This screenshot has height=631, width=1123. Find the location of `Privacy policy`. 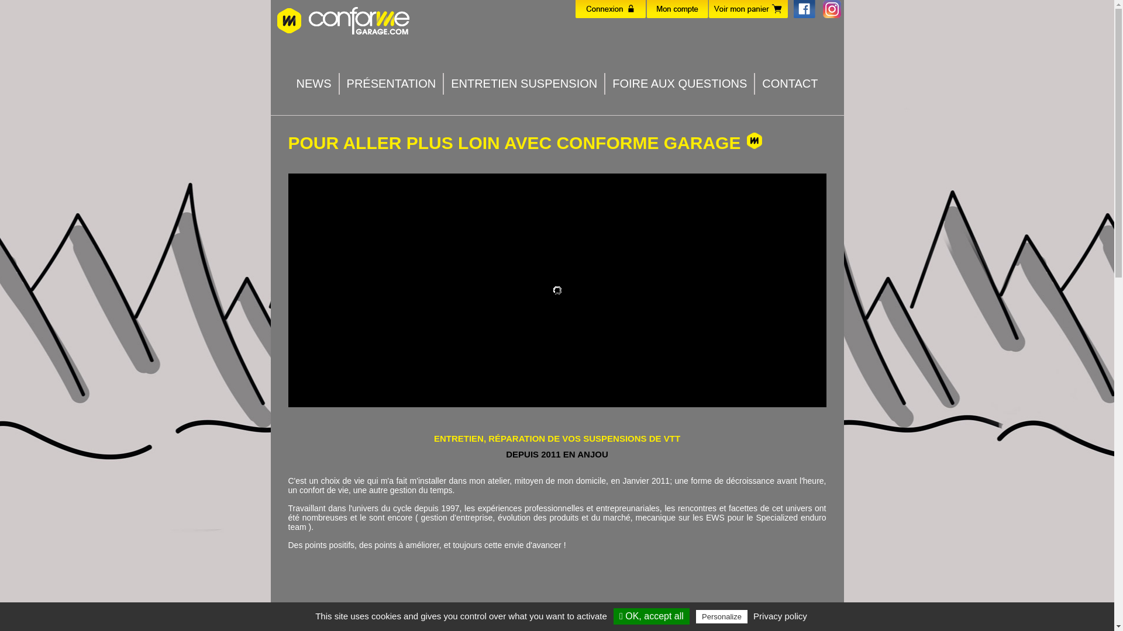

Privacy policy is located at coordinates (780, 616).